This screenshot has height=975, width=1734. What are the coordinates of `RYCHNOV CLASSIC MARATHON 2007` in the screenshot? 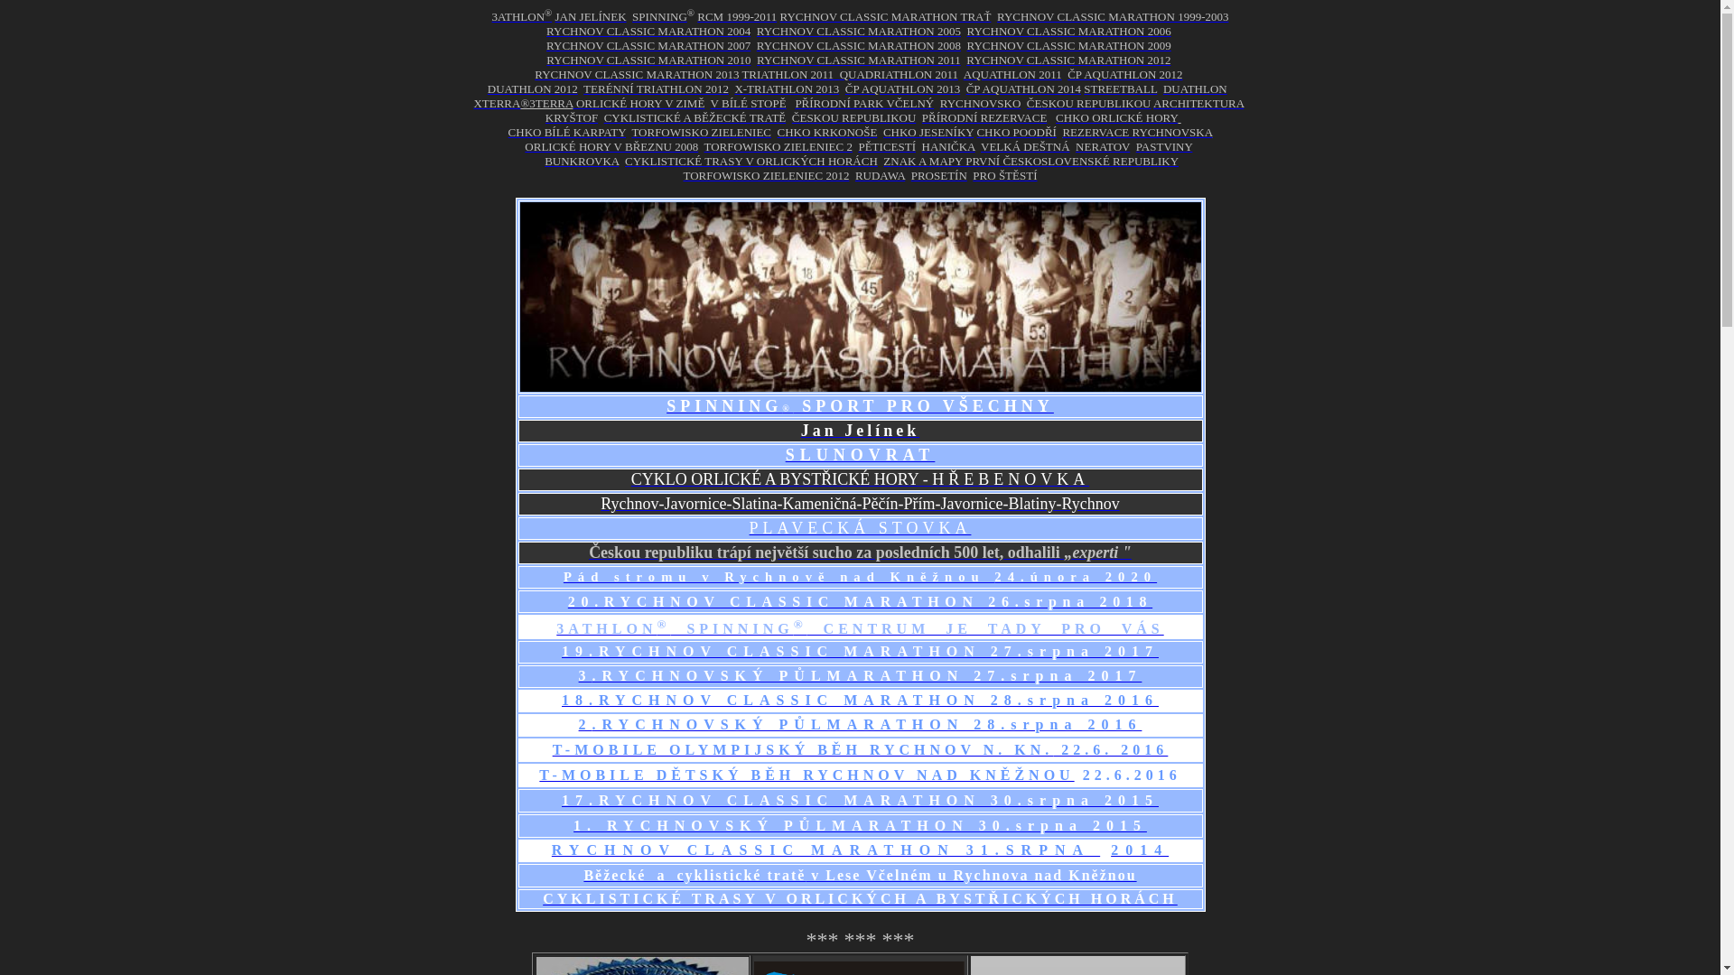 It's located at (648, 45).